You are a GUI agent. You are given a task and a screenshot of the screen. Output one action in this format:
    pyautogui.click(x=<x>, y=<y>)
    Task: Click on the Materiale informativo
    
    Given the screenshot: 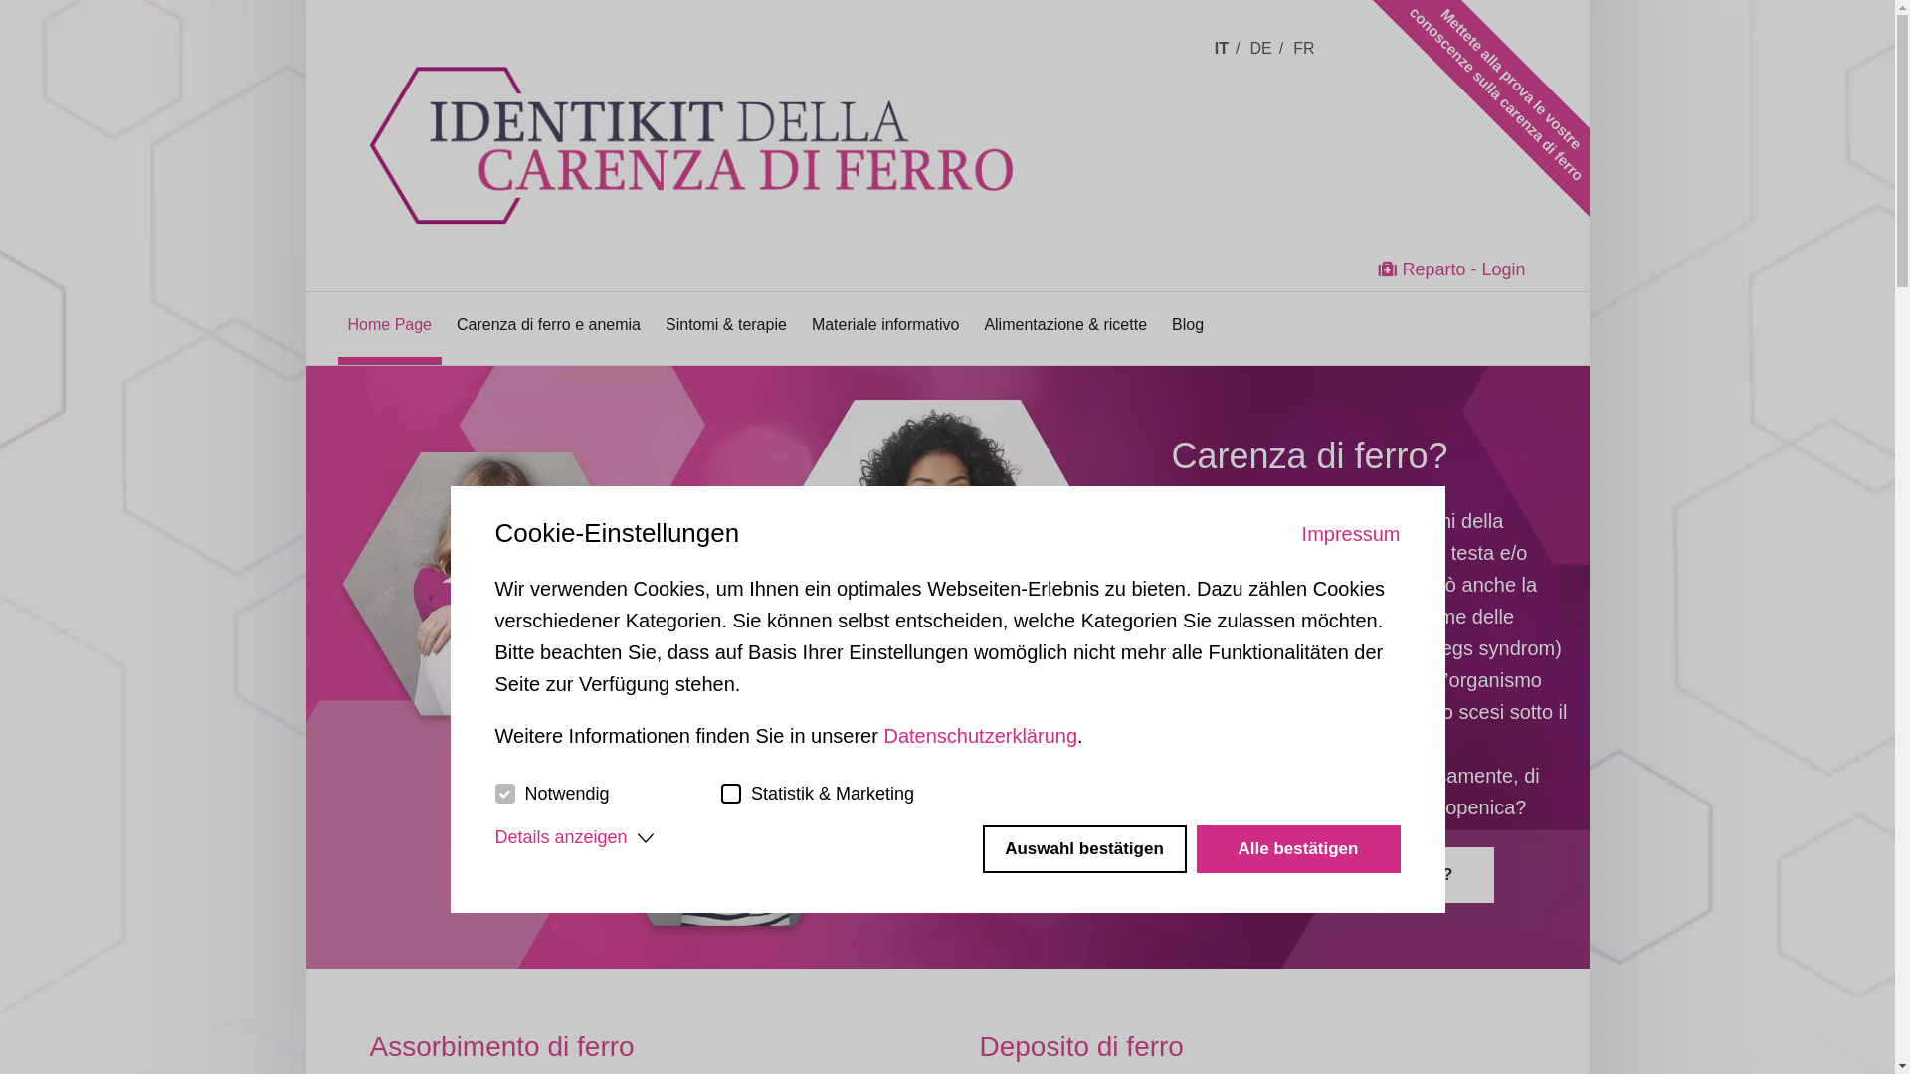 What is the action you would take?
    pyautogui.click(x=885, y=324)
    